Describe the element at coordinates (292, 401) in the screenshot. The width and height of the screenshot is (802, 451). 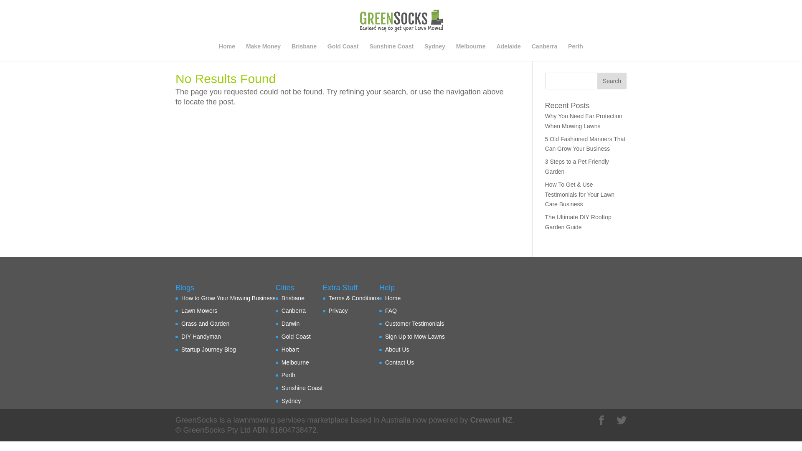
I see `Sydney` at that location.